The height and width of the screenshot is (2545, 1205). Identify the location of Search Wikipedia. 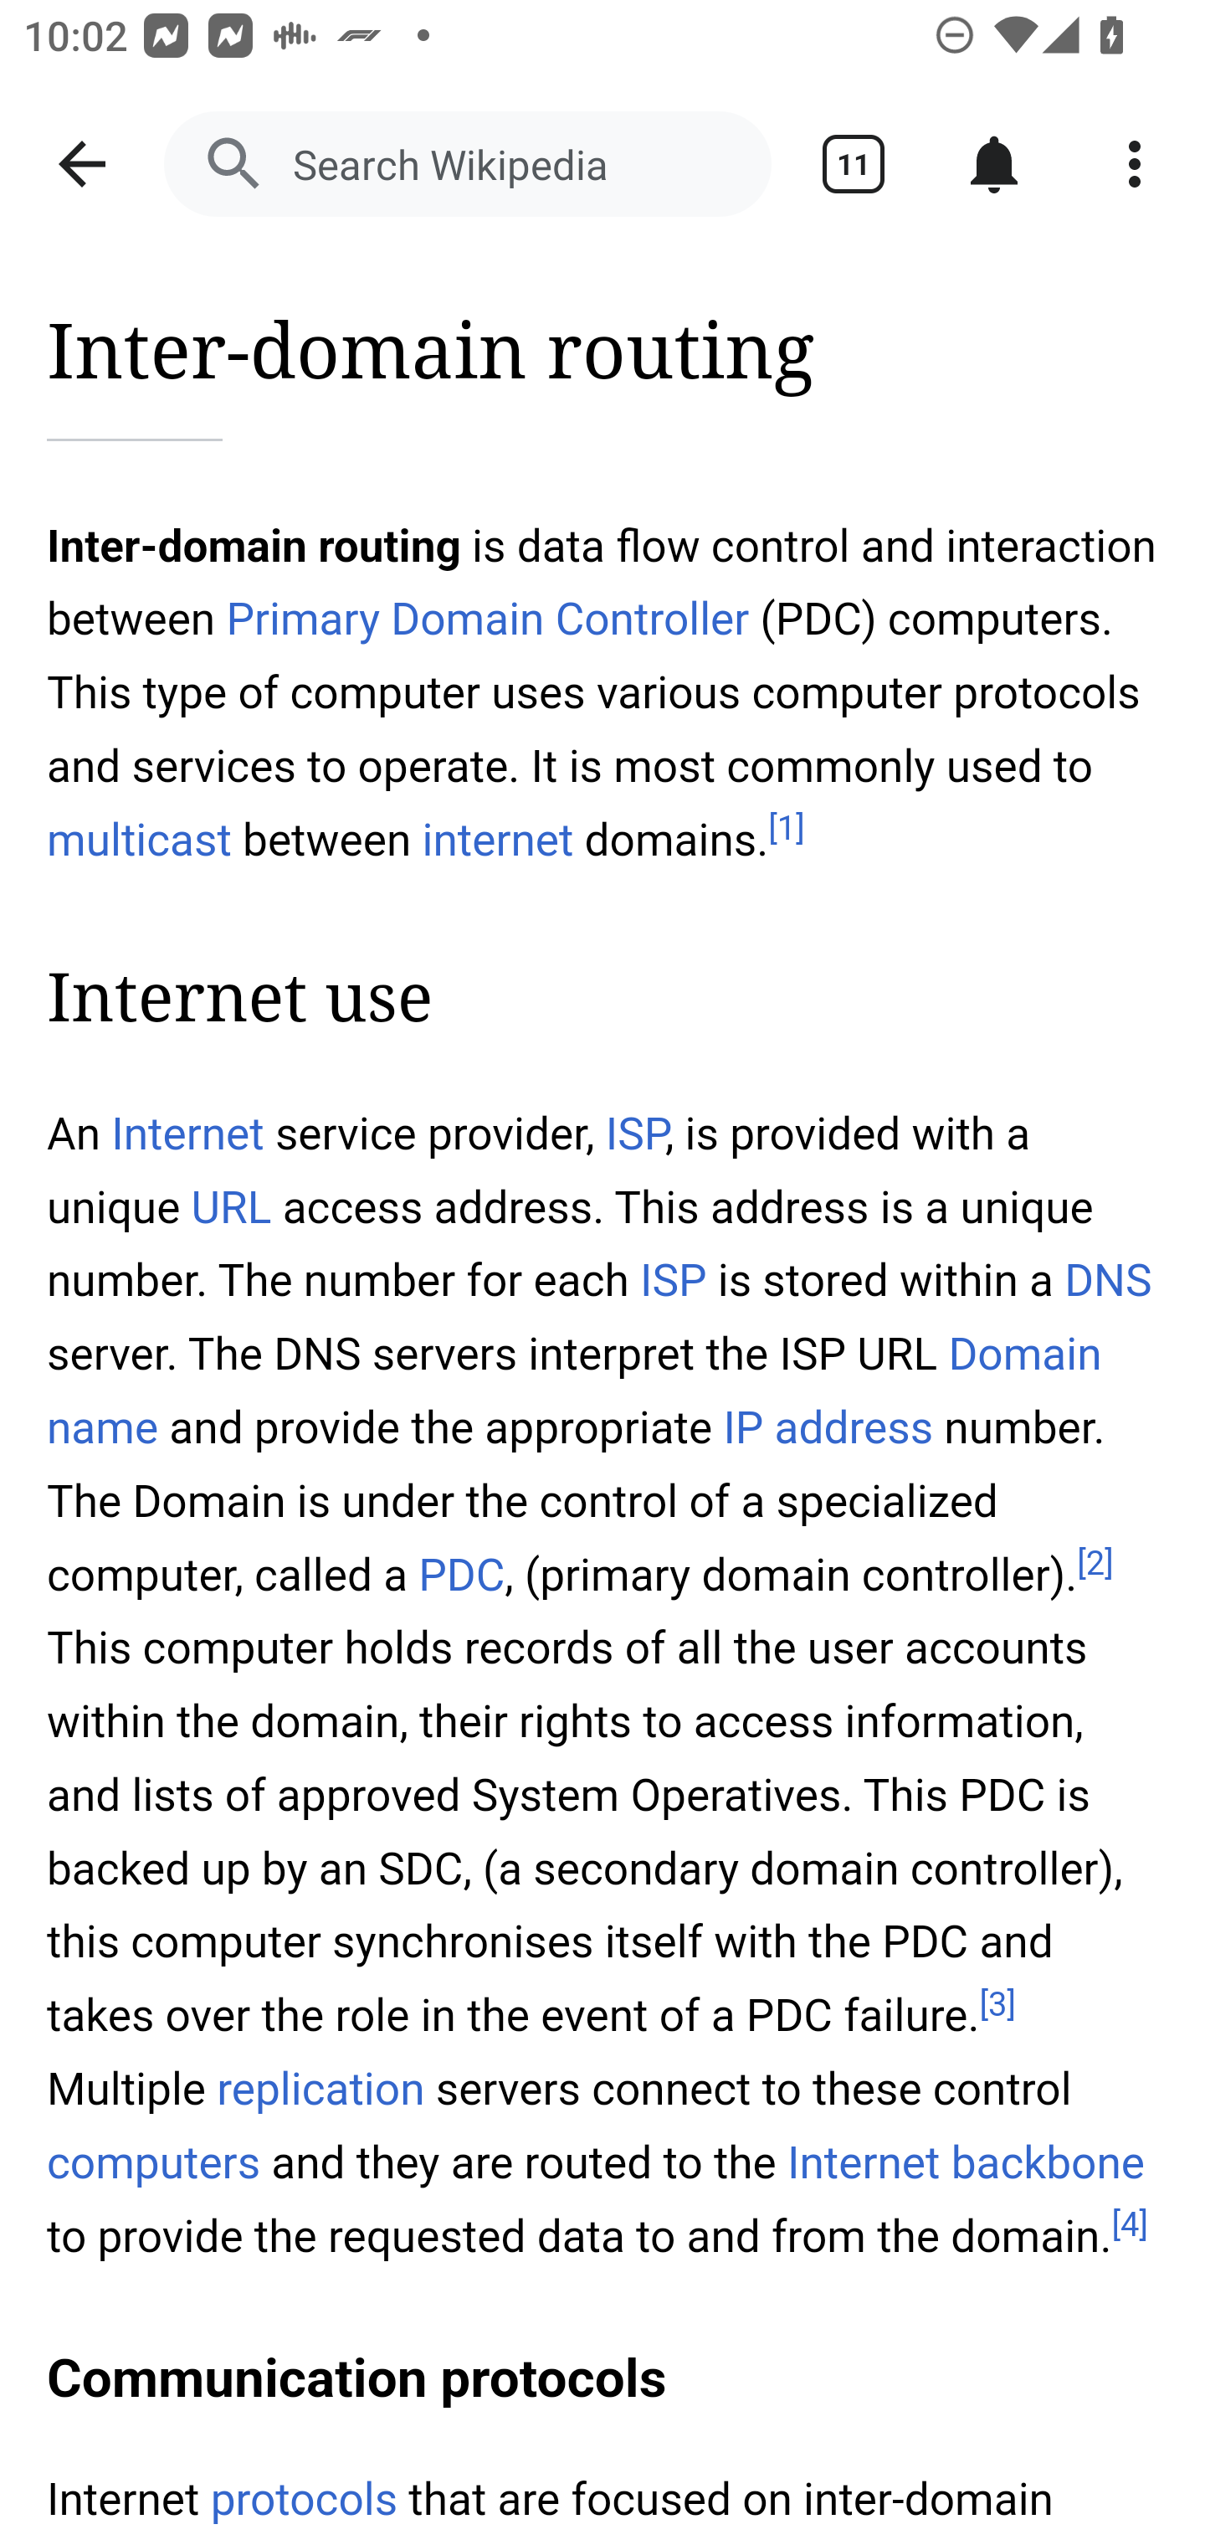
(467, 164).